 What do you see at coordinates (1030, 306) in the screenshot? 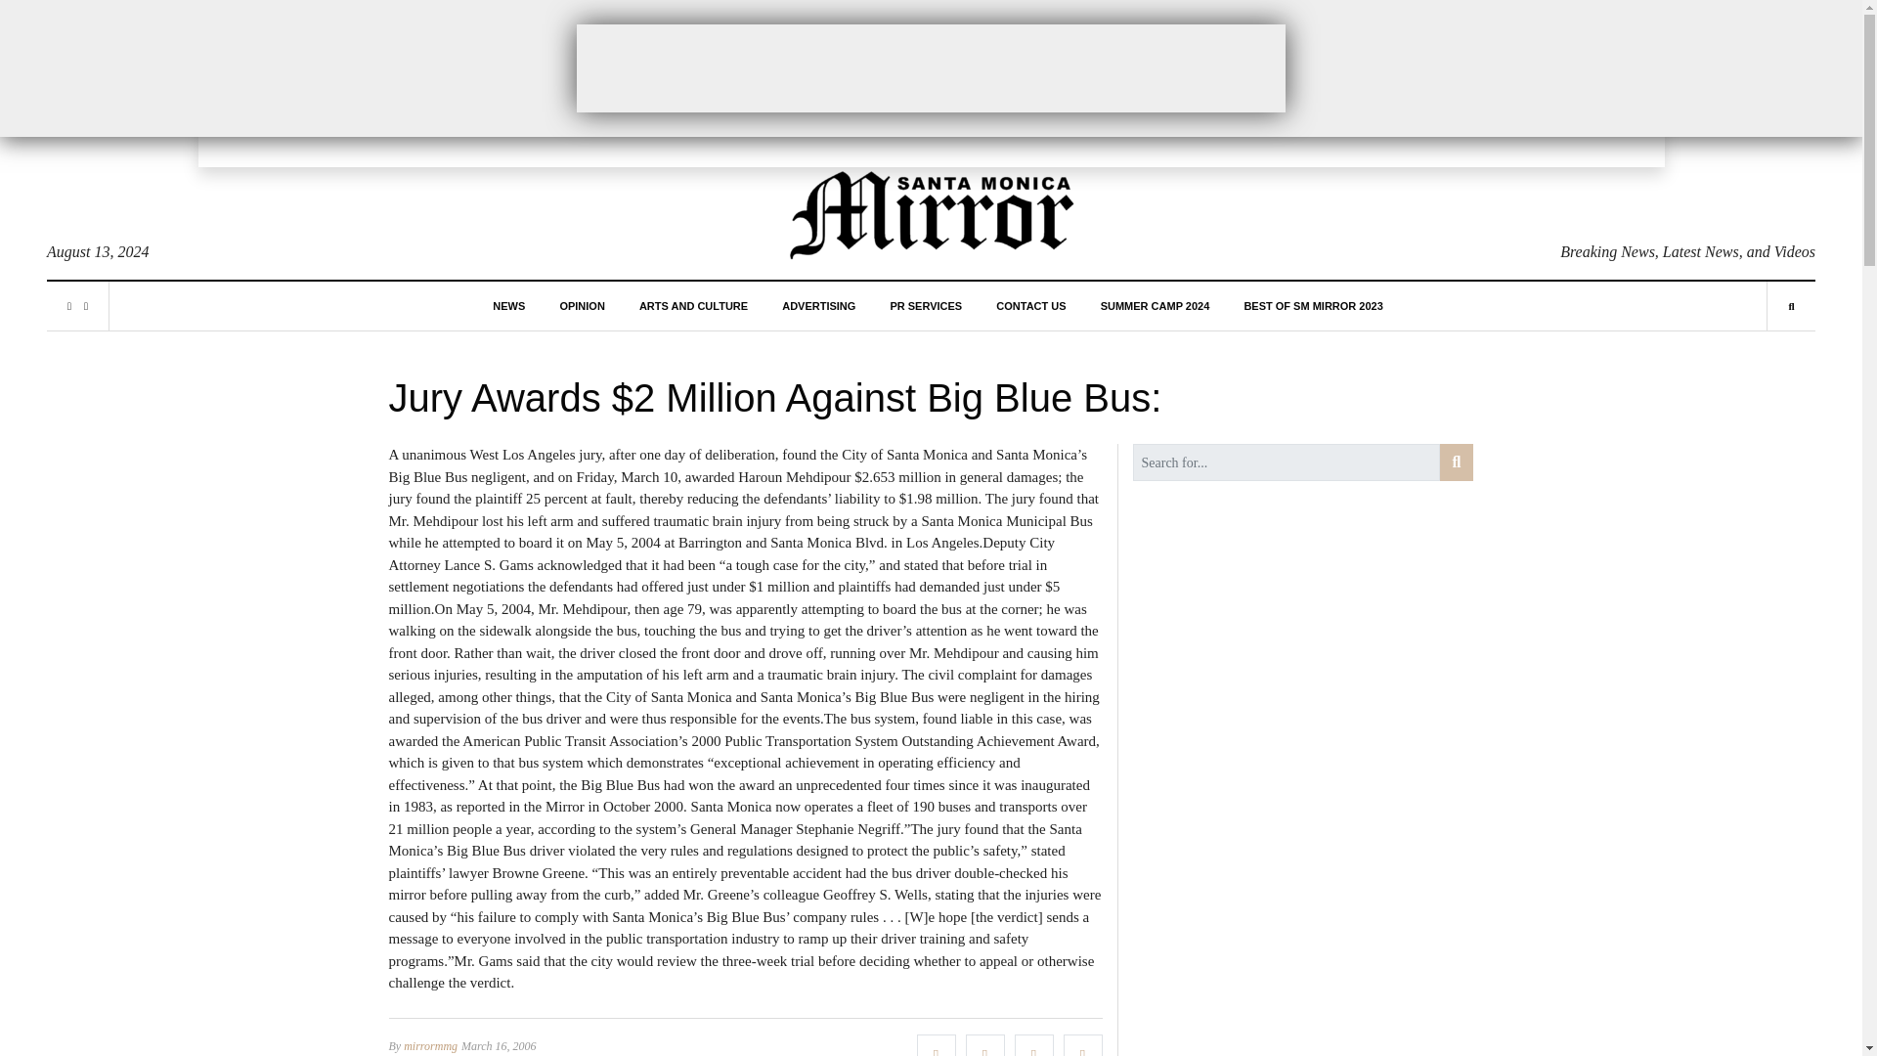
I see `CONTACT US` at bounding box center [1030, 306].